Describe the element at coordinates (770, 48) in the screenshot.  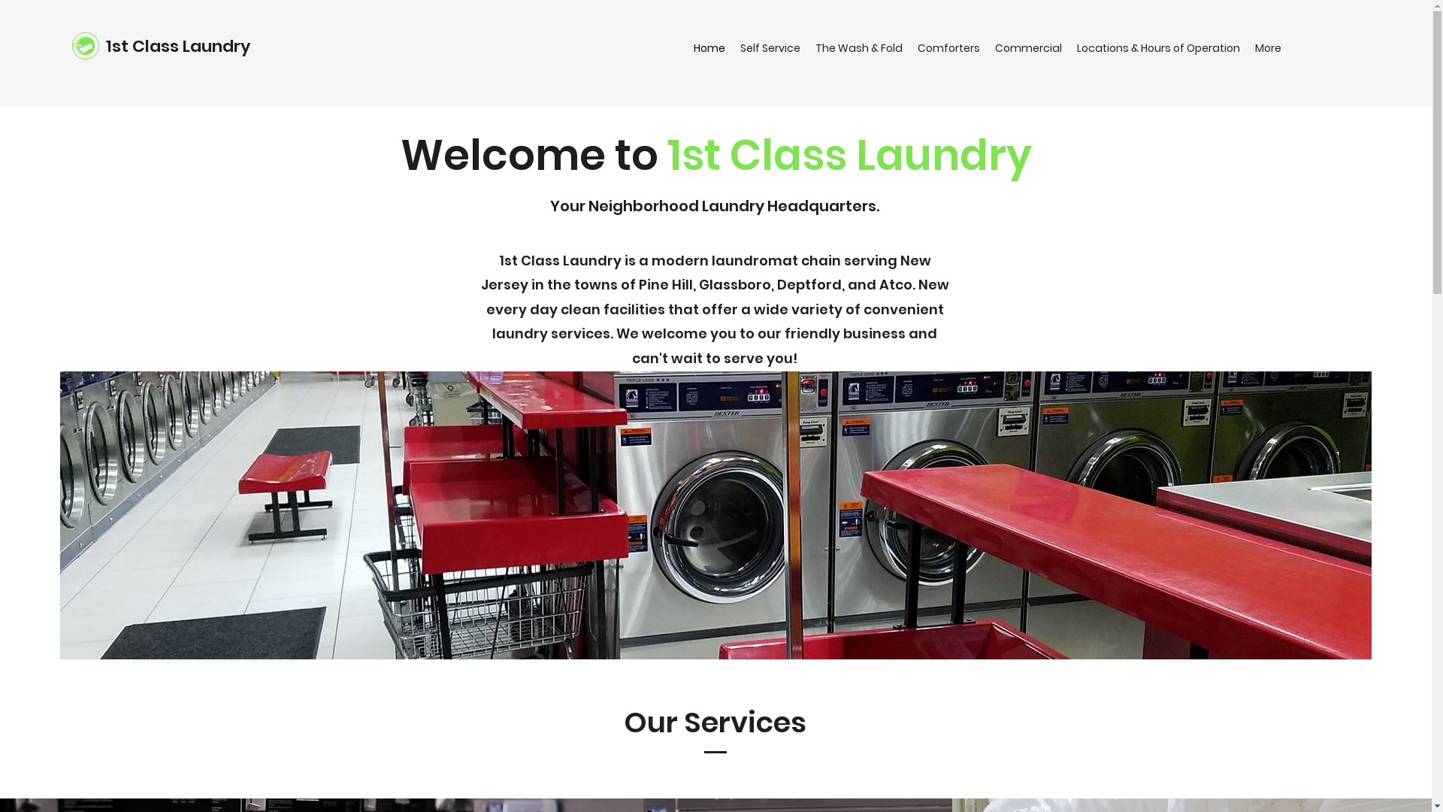
I see `Self Service` at that location.